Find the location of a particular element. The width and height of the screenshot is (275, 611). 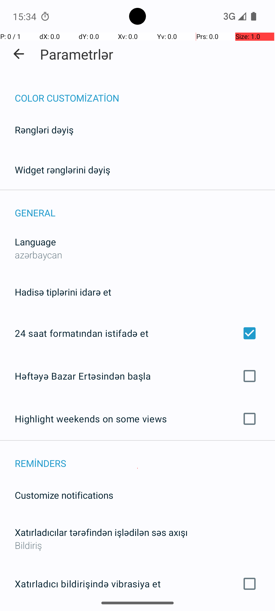

Həftəyə Bazar Ertəsindən başla is located at coordinates (137, 376).